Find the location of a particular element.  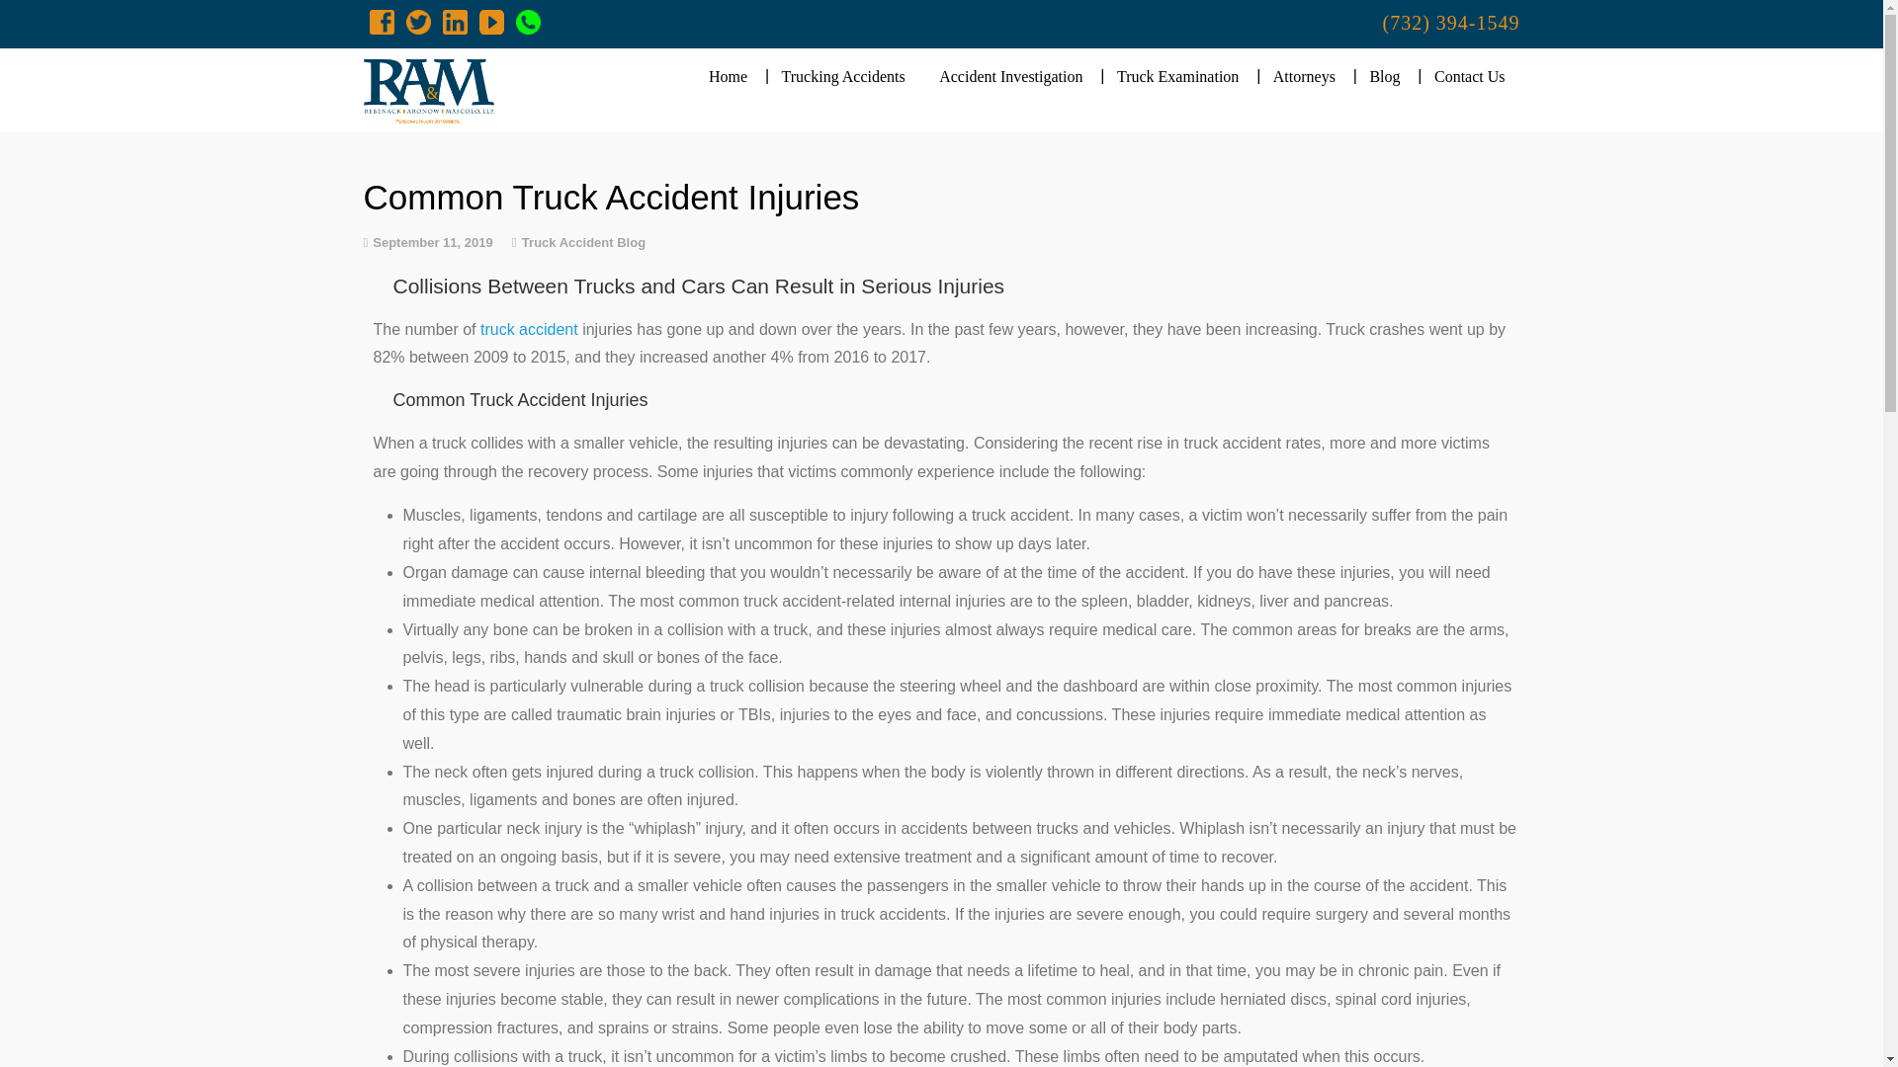

Truck Examination is located at coordinates (1177, 77).